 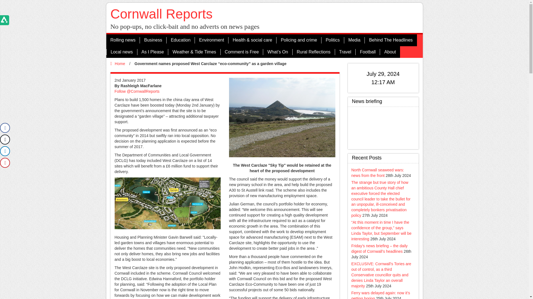 I want to click on About, so click(x=390, y=52).